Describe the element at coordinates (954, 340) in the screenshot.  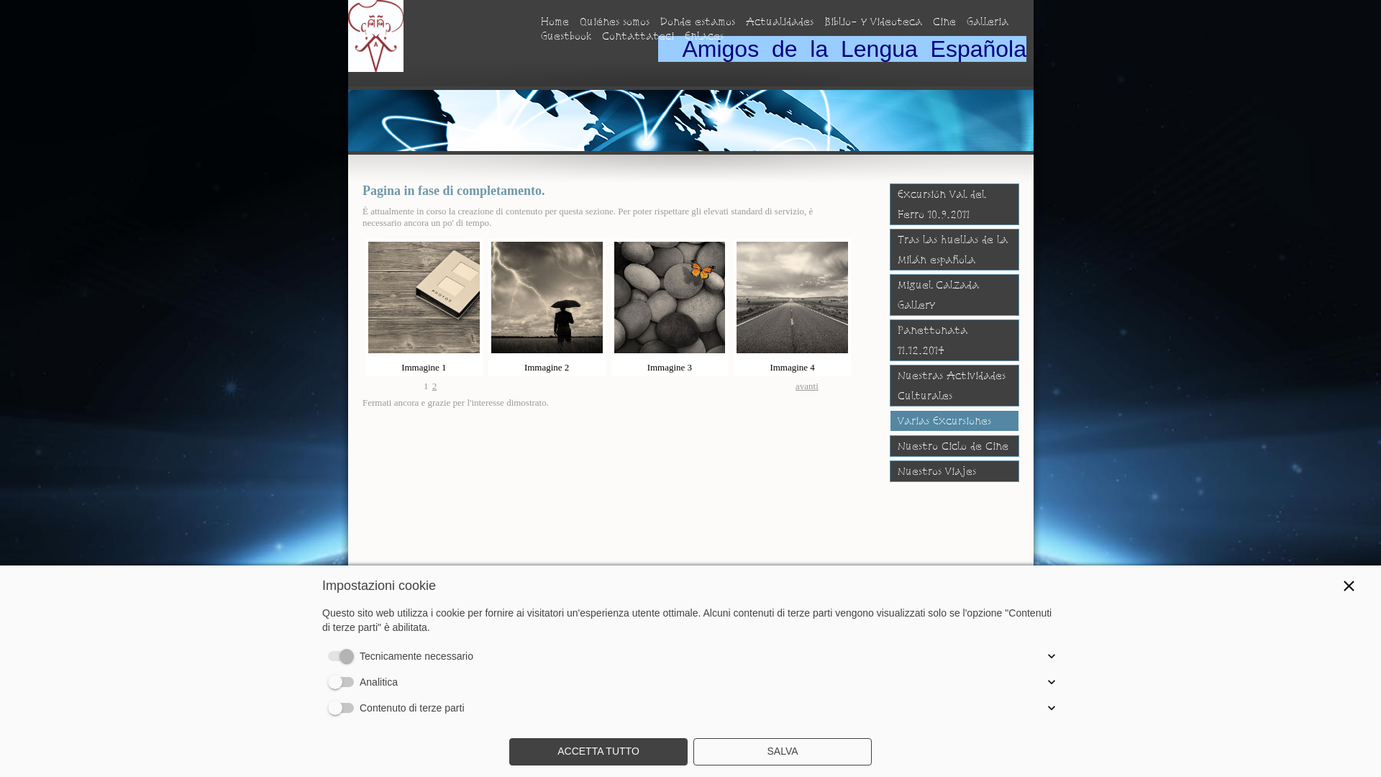
I see `Panettonata 11.12.2014` at that location.